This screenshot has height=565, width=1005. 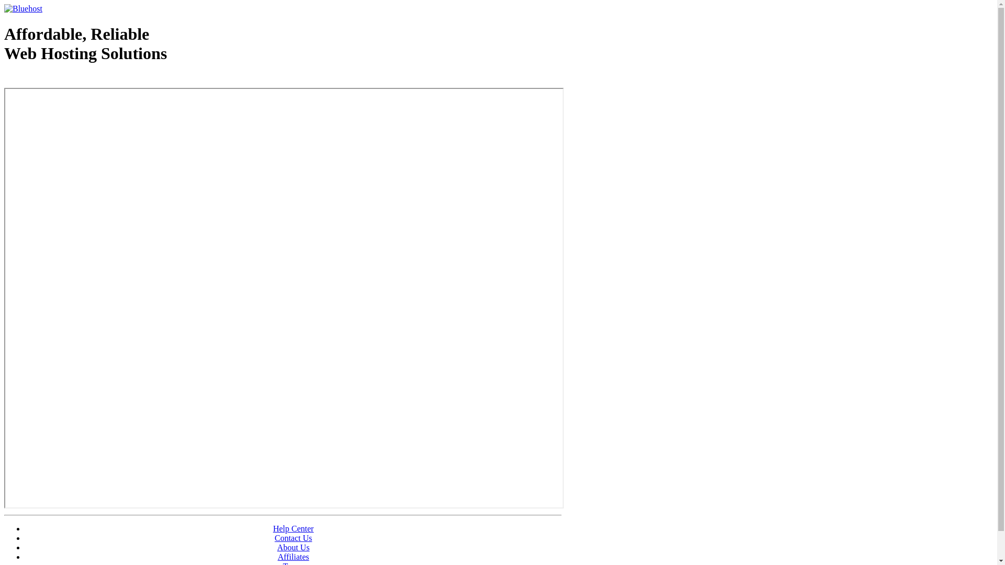 I want to click on Affiliates, so click(x=293, y=557).